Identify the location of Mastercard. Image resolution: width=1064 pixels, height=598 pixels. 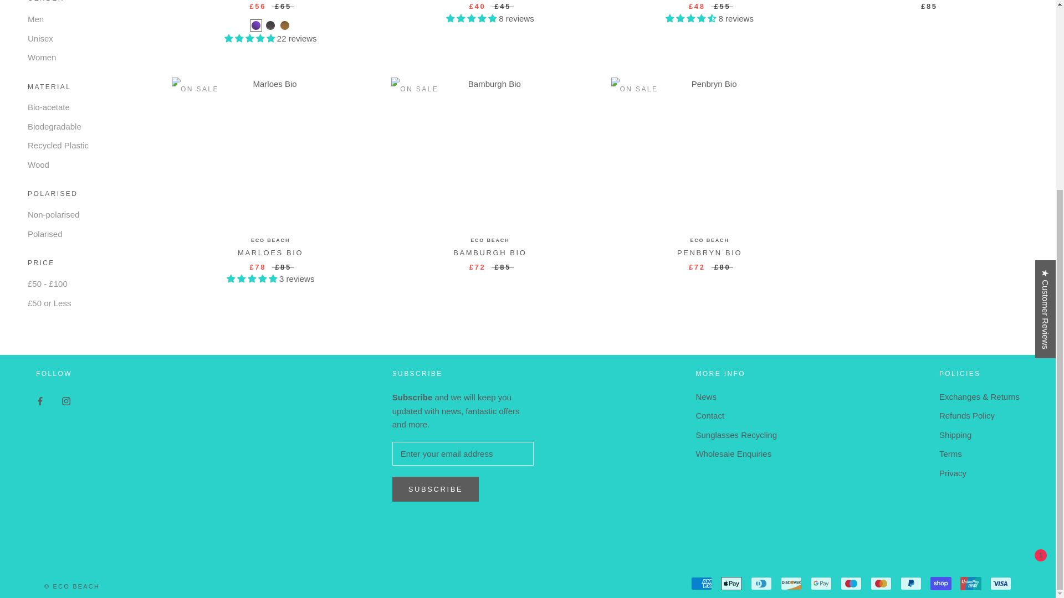
(881, 584).